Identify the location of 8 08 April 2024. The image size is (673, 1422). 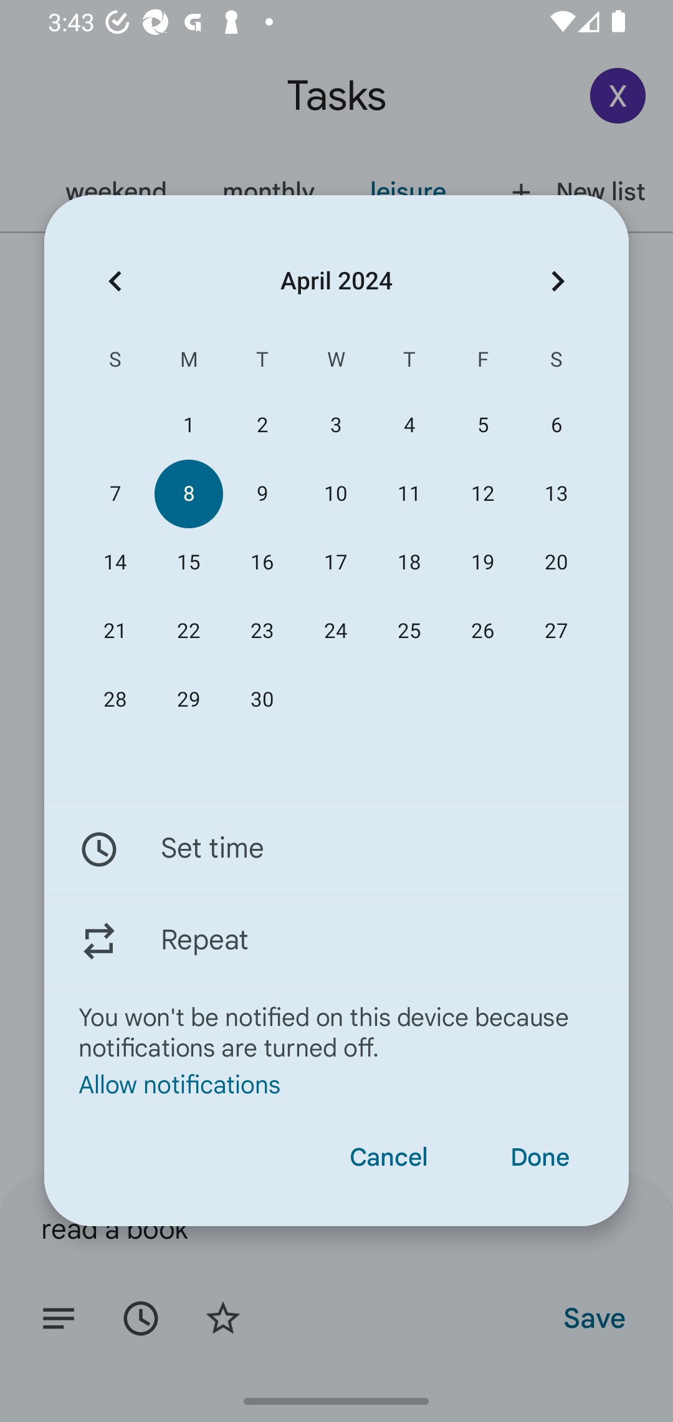
(188, 493).